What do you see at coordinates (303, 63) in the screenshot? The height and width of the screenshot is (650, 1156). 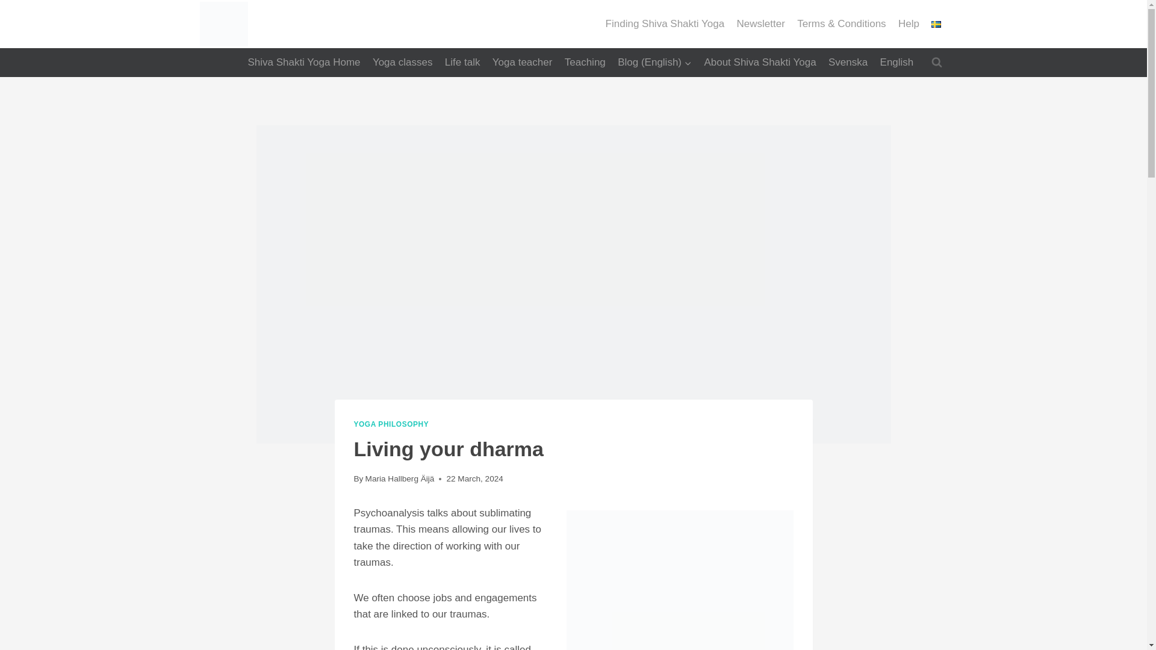 I see `Shiva Shakti Yoga Home` at bounding box center [303, 63].